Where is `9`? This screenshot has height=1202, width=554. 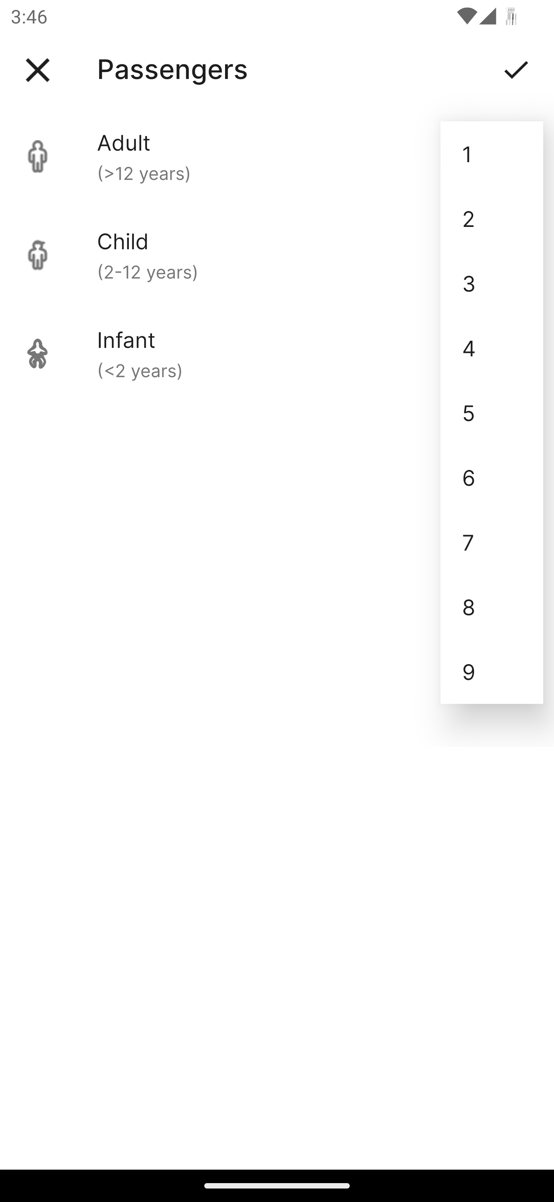 9 is located at coordinates (492, 672).